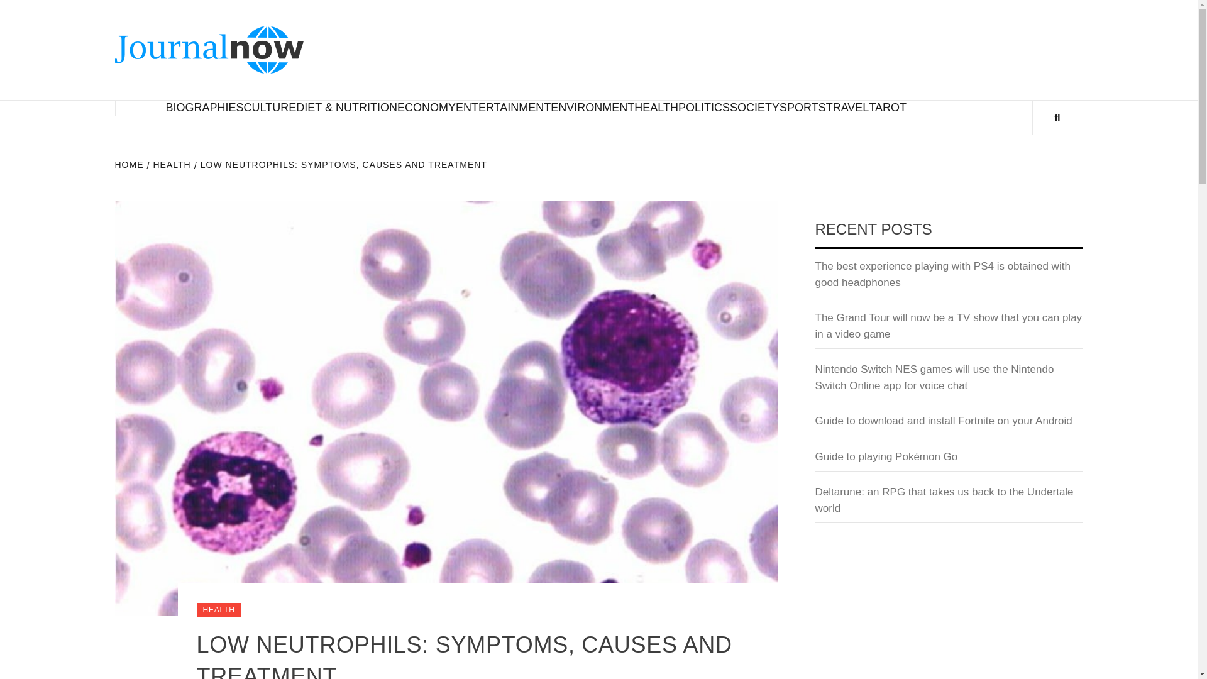 Image resolution: width=1207 pixels, height=679 pixels. What do you see at coordinates (754, 107) in the screenshot?
I see `SOCIETY` at bounding box center [754, 107].